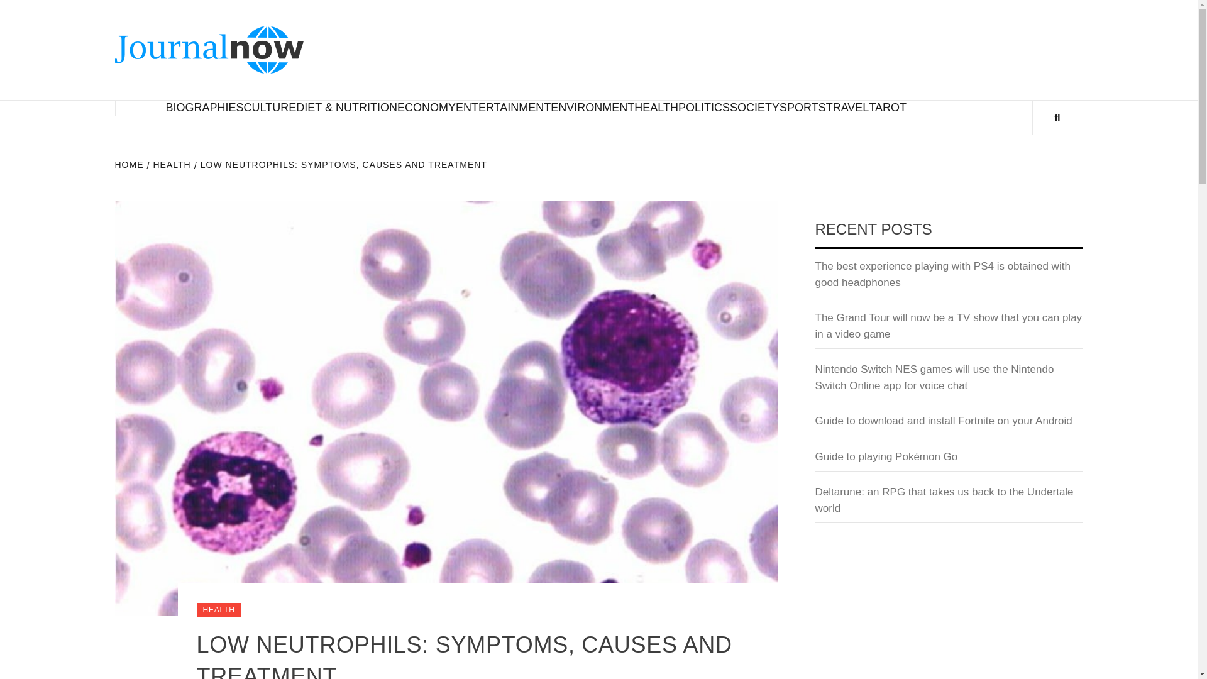 Image resolution: width=1207 pixels, height=679 pixels. What do you see at coordinates (754, 107) in the screenshot?
I see `SOCIETY` at bounding box center [754, 107].